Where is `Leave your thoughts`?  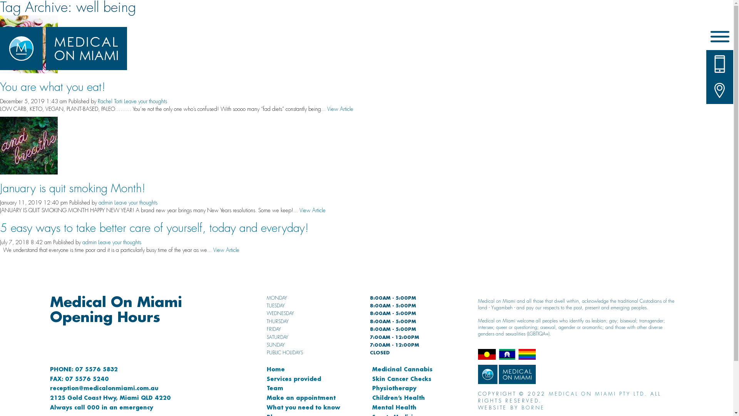 Leave your thoughts is located at coordinates (120, 242).